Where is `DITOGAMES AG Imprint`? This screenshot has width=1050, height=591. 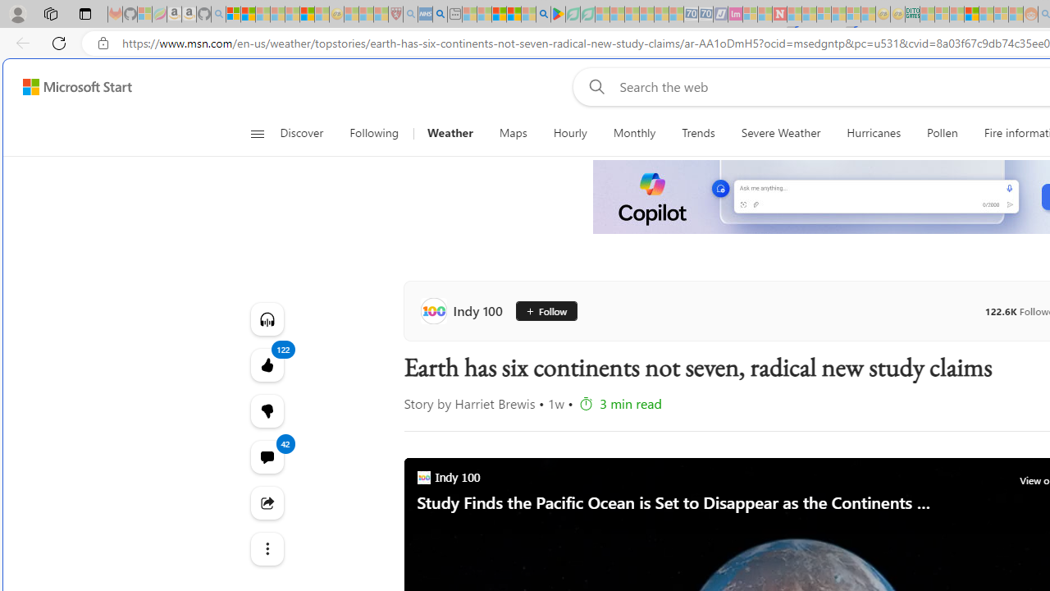 DITOGAMES AG Imprint is located at coordinates (912, 15).